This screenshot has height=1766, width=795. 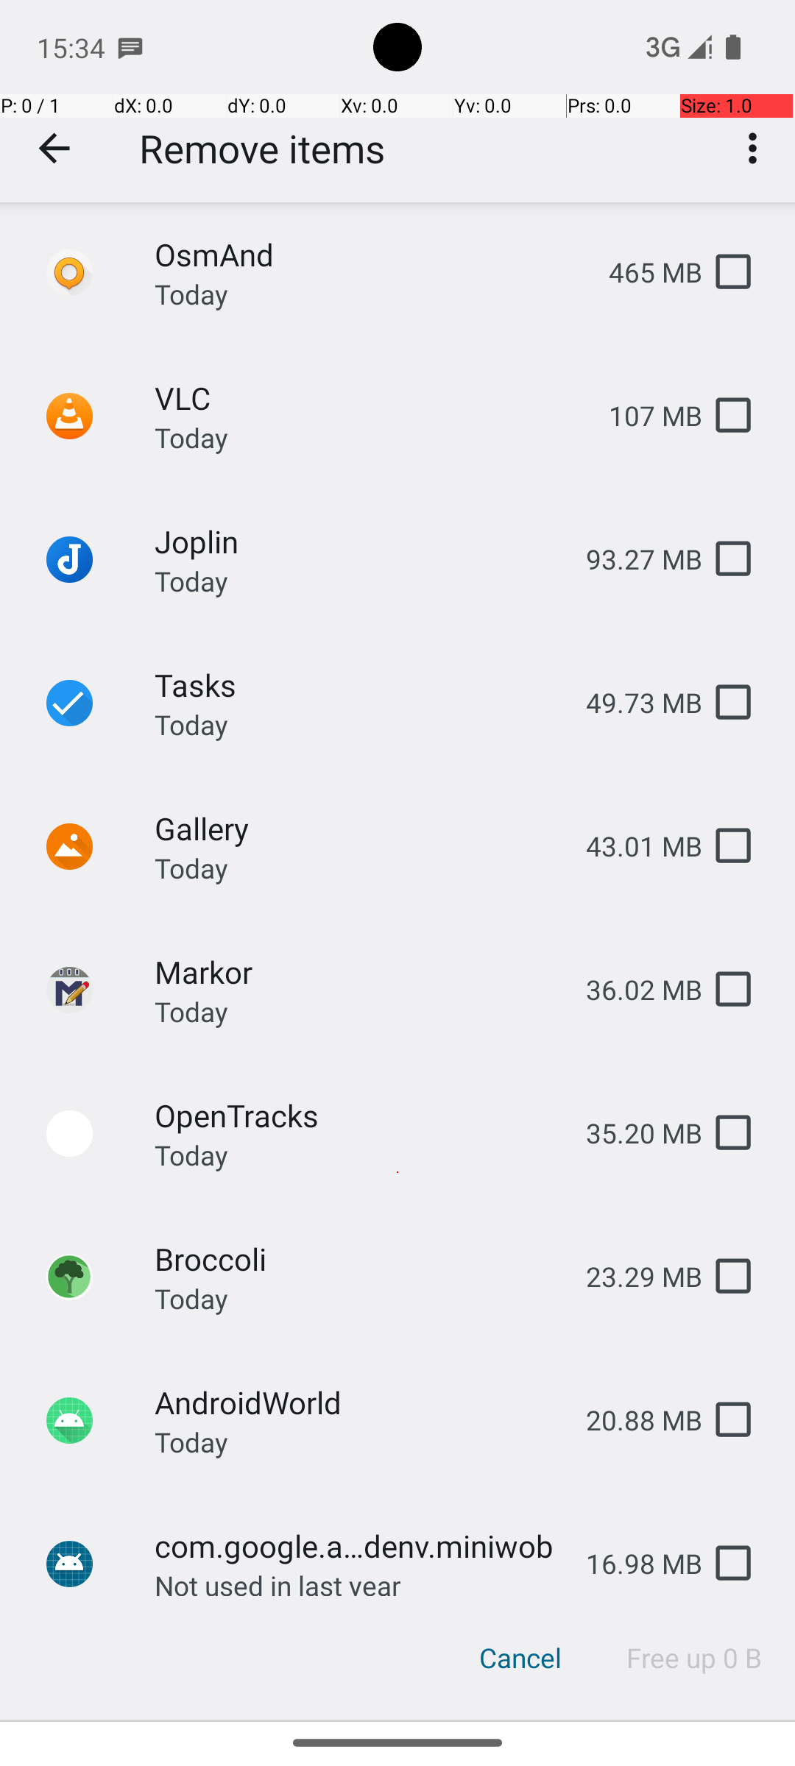 I want to click on 107 MB, so click(x=643, y=415).